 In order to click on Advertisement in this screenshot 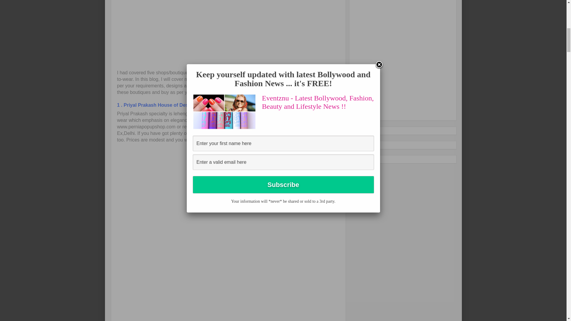, I will do `click(167, 34)`.